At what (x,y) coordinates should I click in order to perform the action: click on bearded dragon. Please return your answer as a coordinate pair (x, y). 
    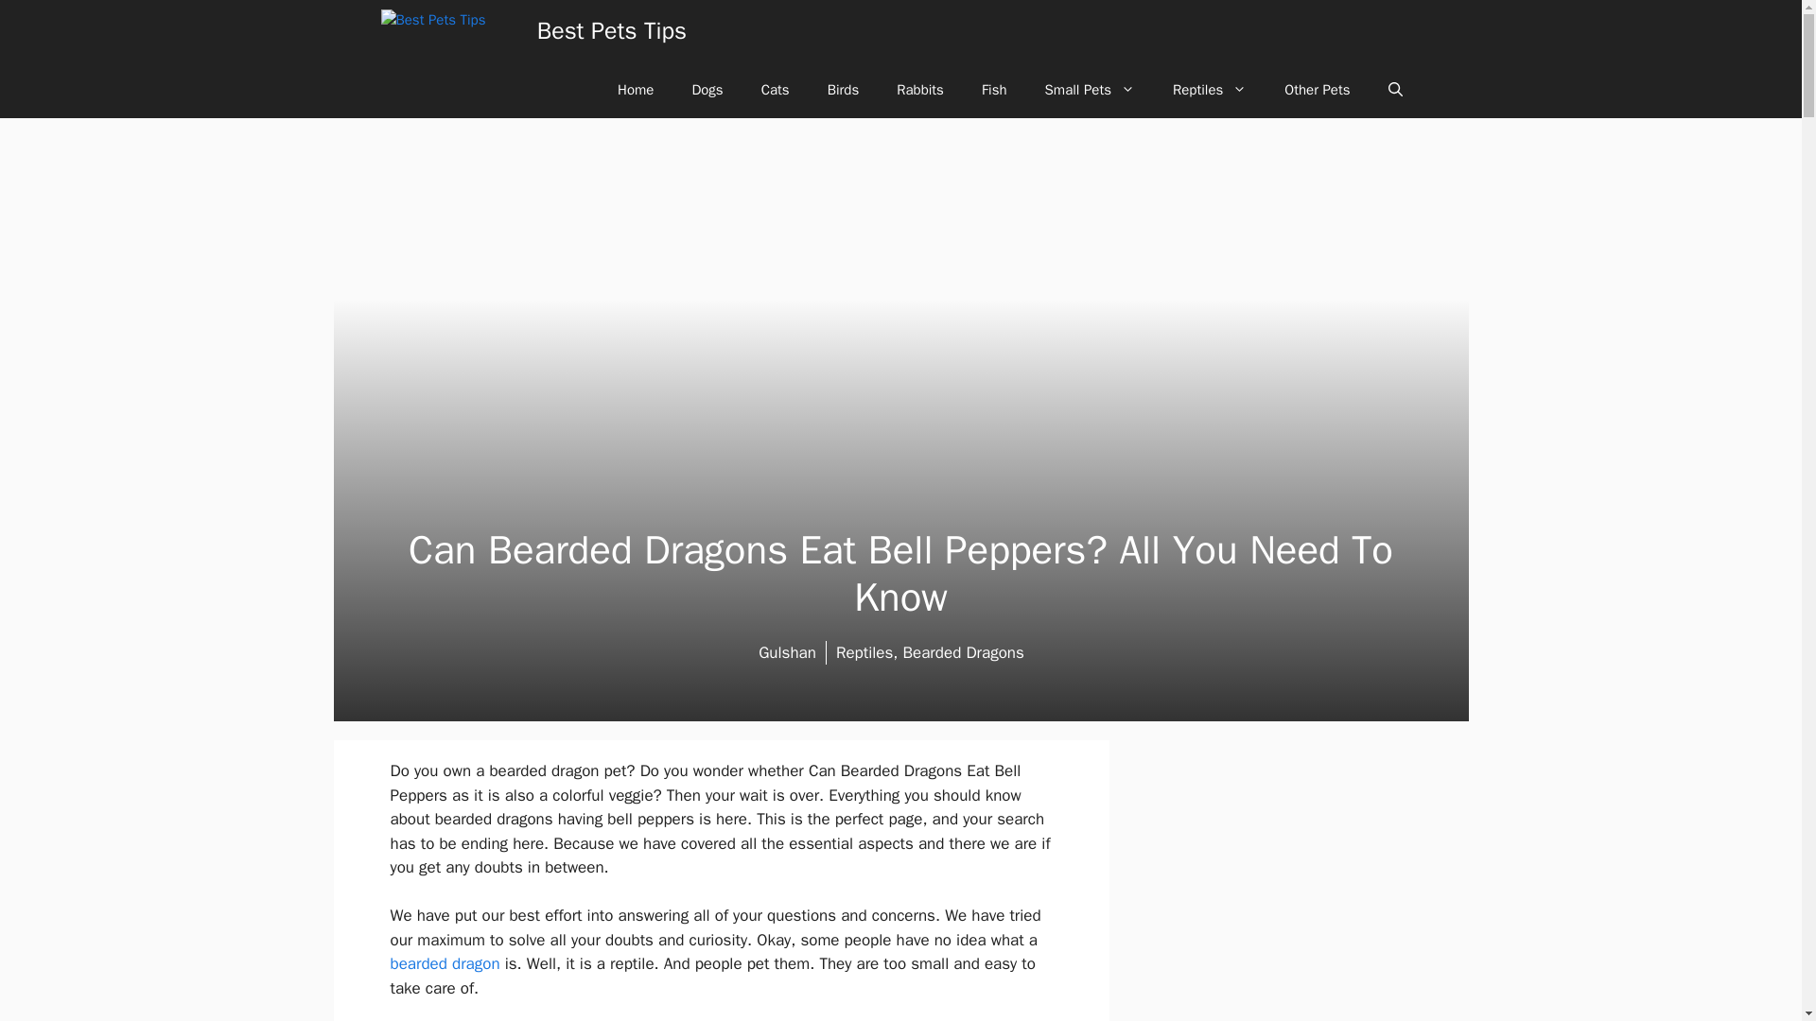
    Looking at the image, I should click on (445, 963).